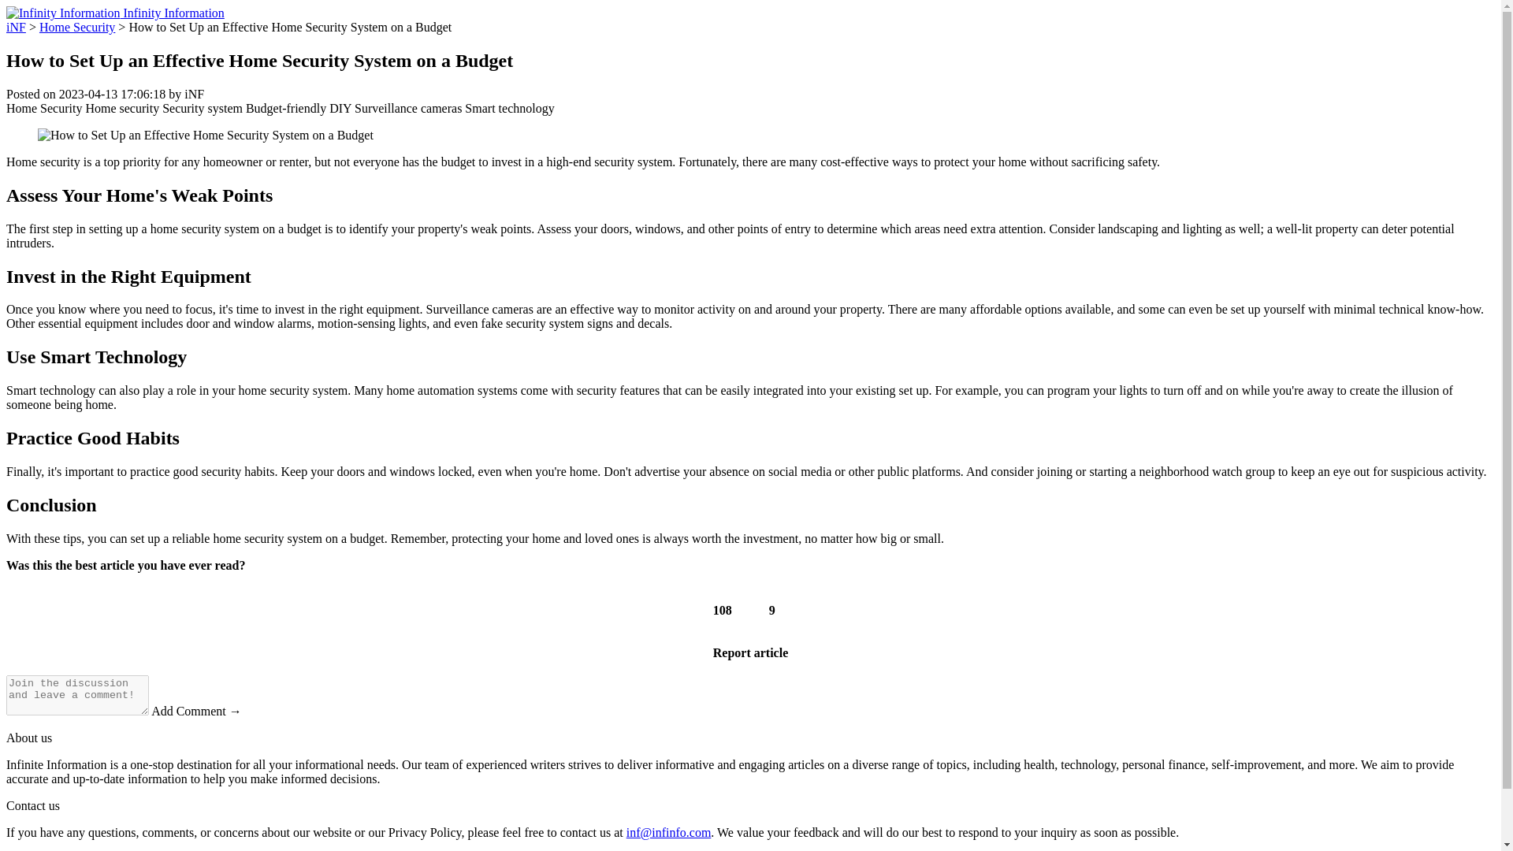 The height and width of the screenshot is (851, 1513). Describe the element at coordinates (285, 107) in the screenshot. I see `Budget-friendly` at that location.